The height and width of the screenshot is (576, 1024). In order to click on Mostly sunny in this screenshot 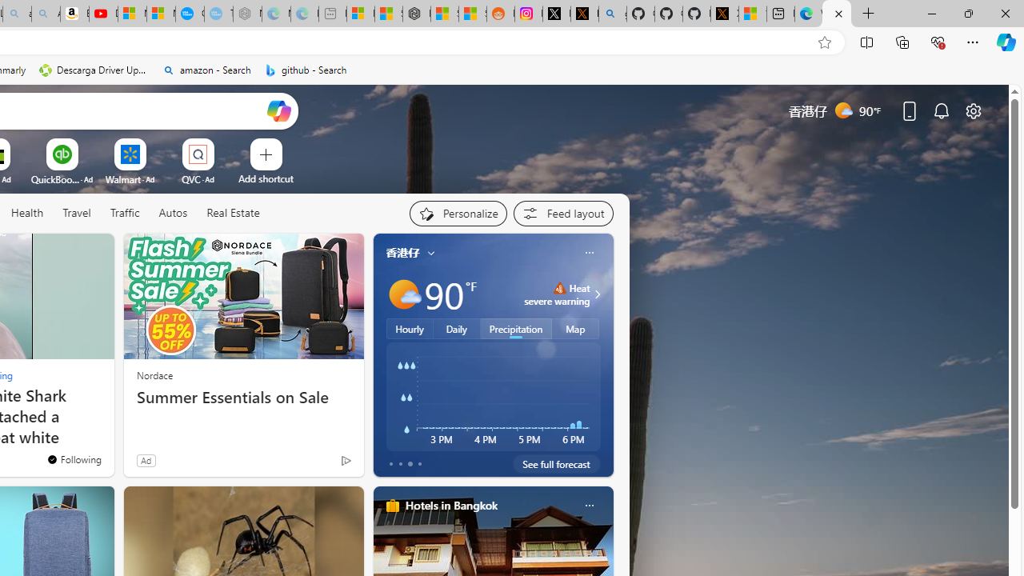, I will do `click(403, 294)`.